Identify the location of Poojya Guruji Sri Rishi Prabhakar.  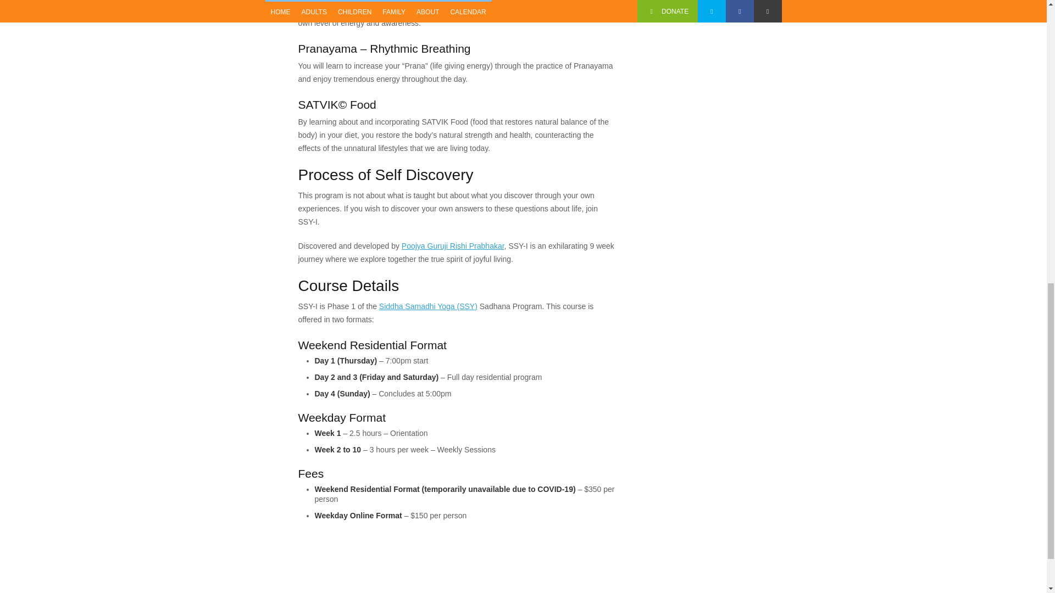
(453, 245).